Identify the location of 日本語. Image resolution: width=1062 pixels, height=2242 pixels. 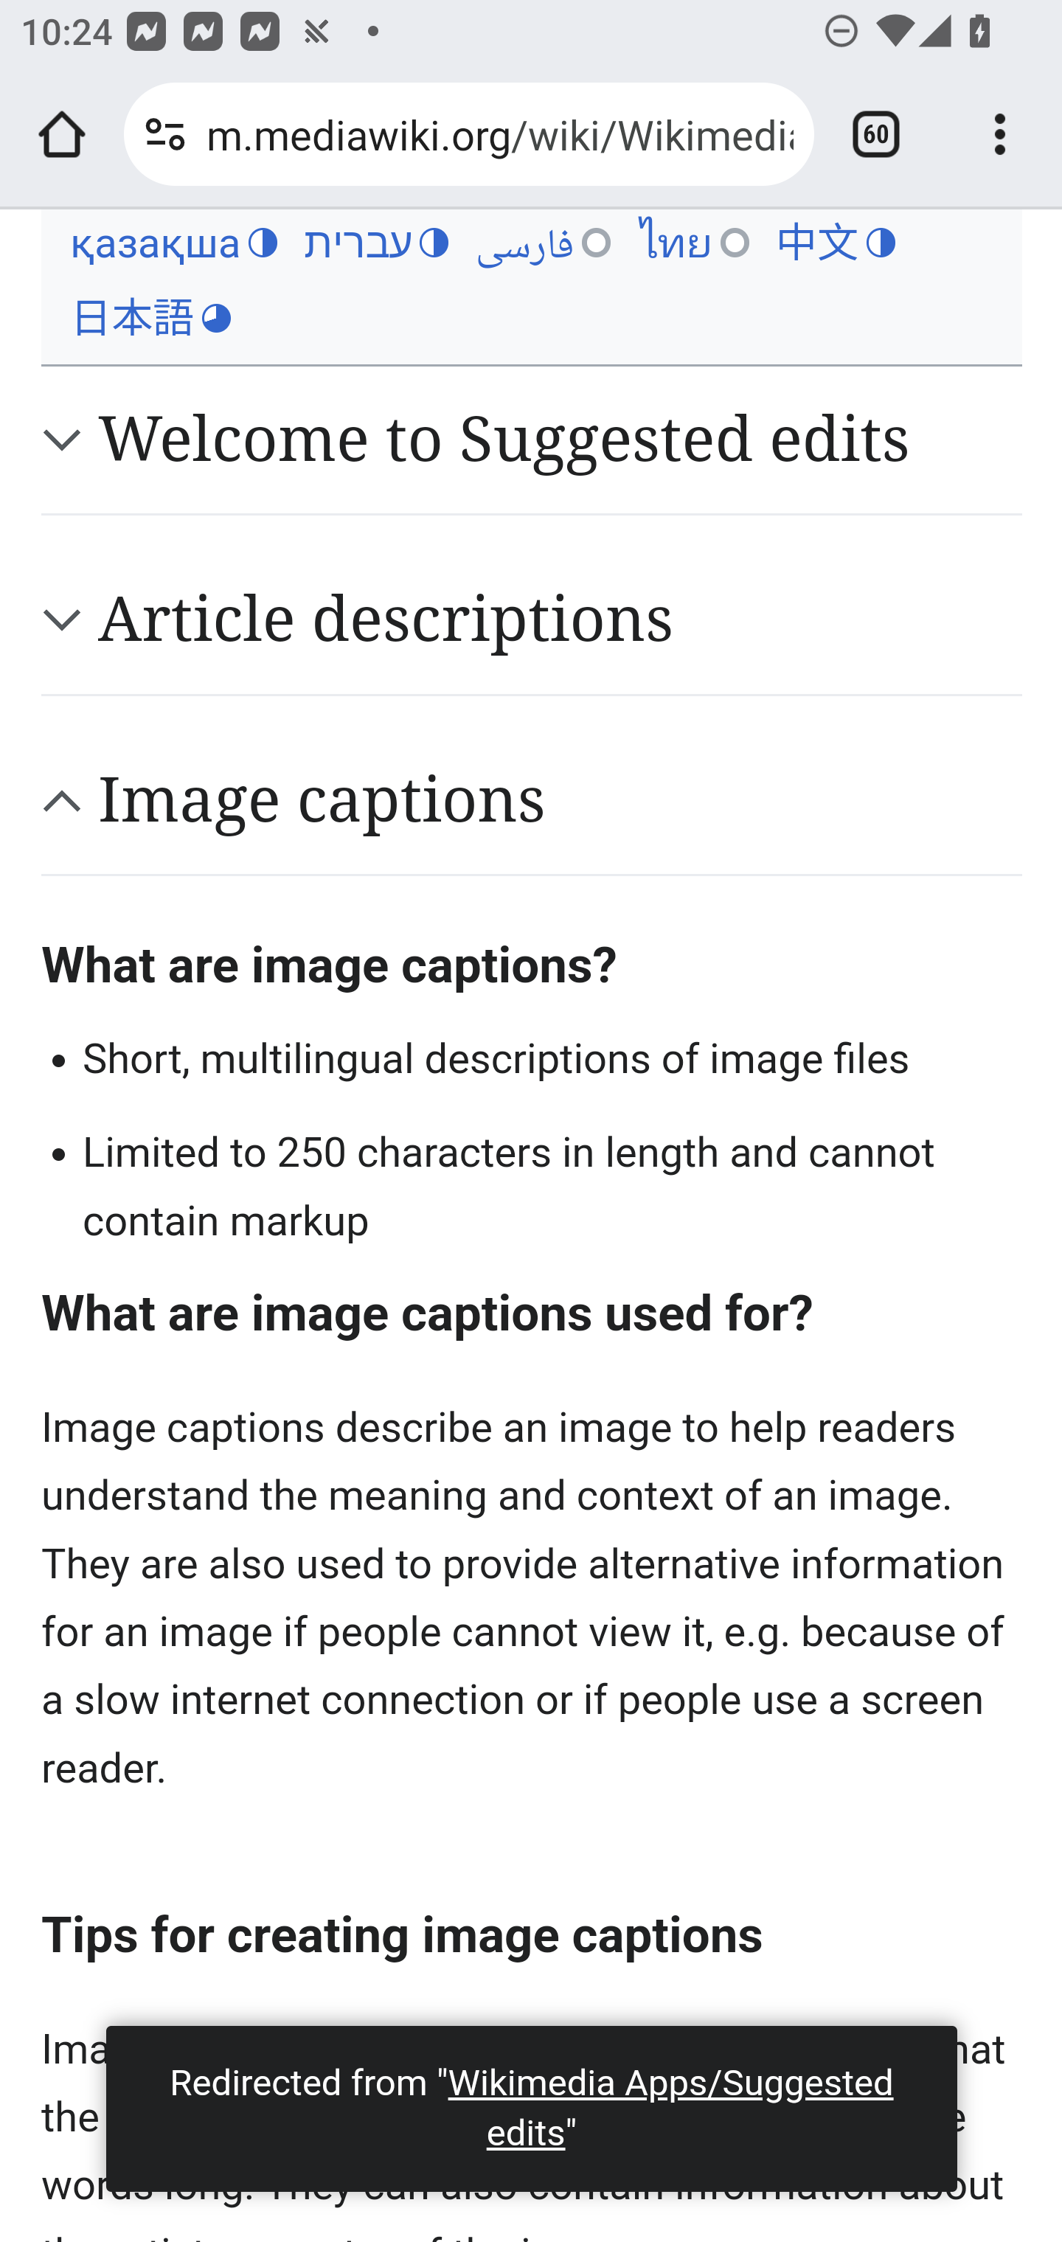
(150, 319).